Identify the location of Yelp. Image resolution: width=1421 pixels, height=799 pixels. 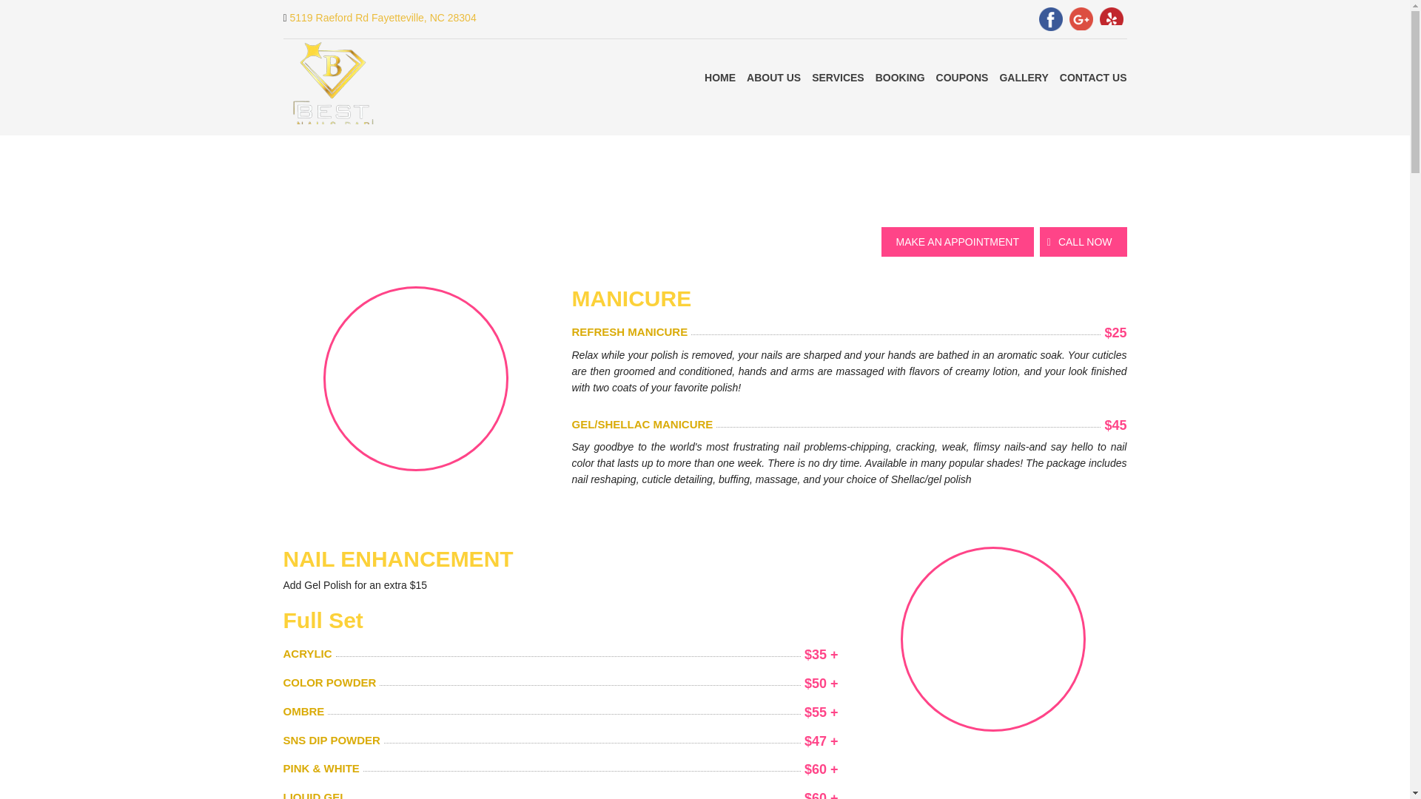
(1113, 19).